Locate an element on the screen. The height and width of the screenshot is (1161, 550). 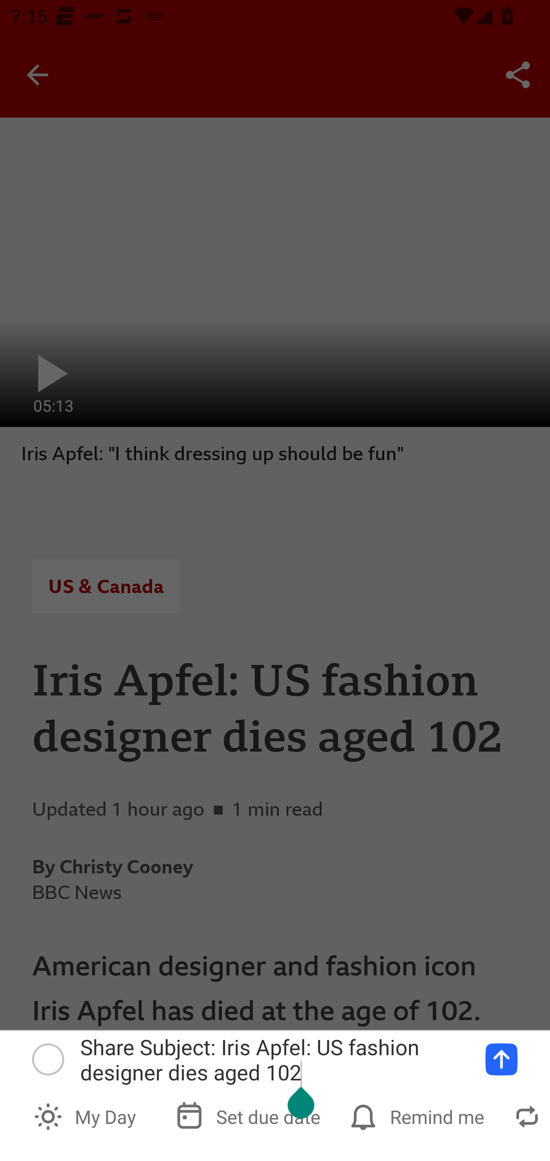
My Day is located at coordinates (86, 1116).